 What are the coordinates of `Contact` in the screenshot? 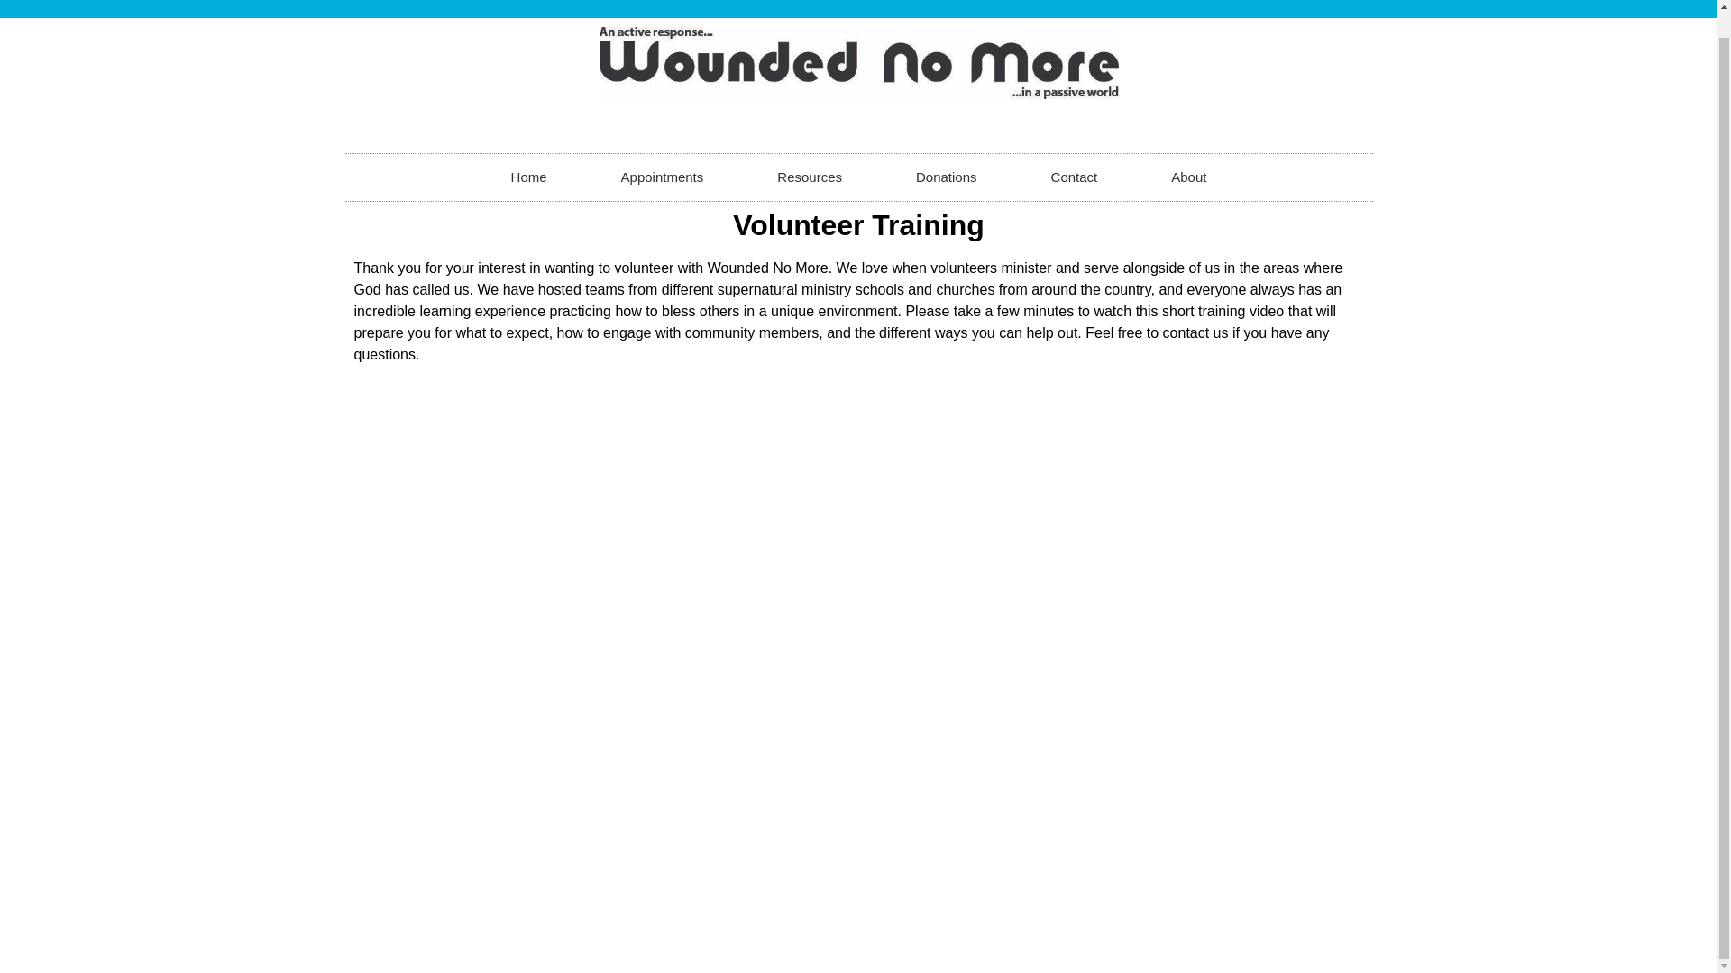 It's located at (1075, 177).